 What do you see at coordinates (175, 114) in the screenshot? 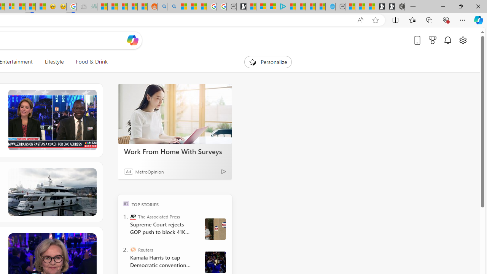
I see `Work From Home With Surveys` at bounding box center [175, 114].